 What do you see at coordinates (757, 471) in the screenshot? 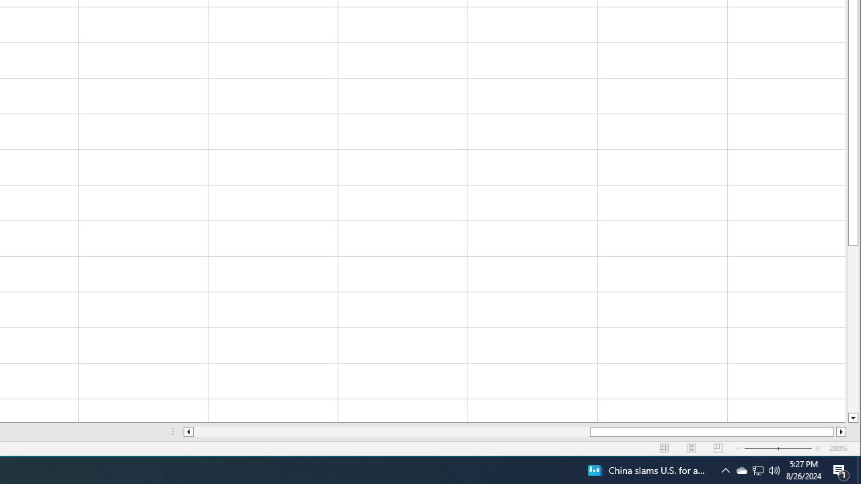
I see `Zoom` at bounding box center [757, 471].